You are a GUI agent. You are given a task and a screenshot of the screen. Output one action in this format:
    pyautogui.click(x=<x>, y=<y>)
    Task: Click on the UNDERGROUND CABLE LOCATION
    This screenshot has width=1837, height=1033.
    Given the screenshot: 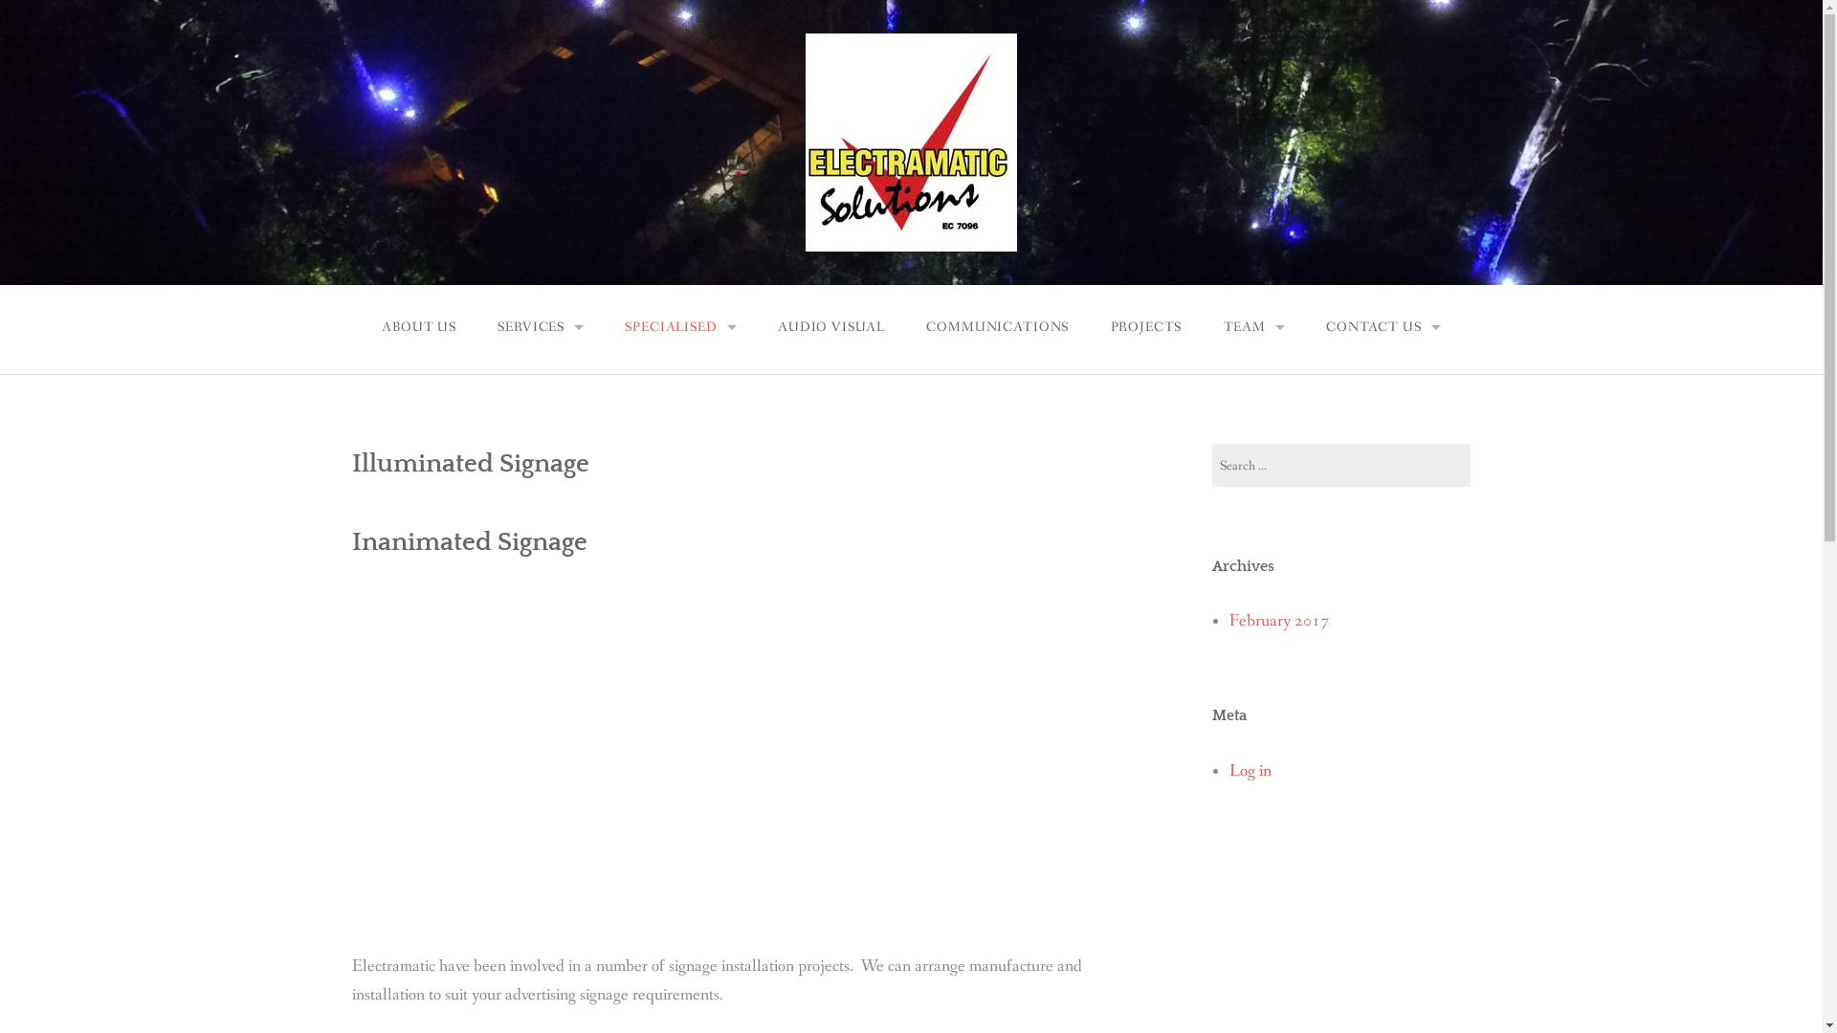 What is the action you would take?
    pyautogui.click(x=681, y=658)
    